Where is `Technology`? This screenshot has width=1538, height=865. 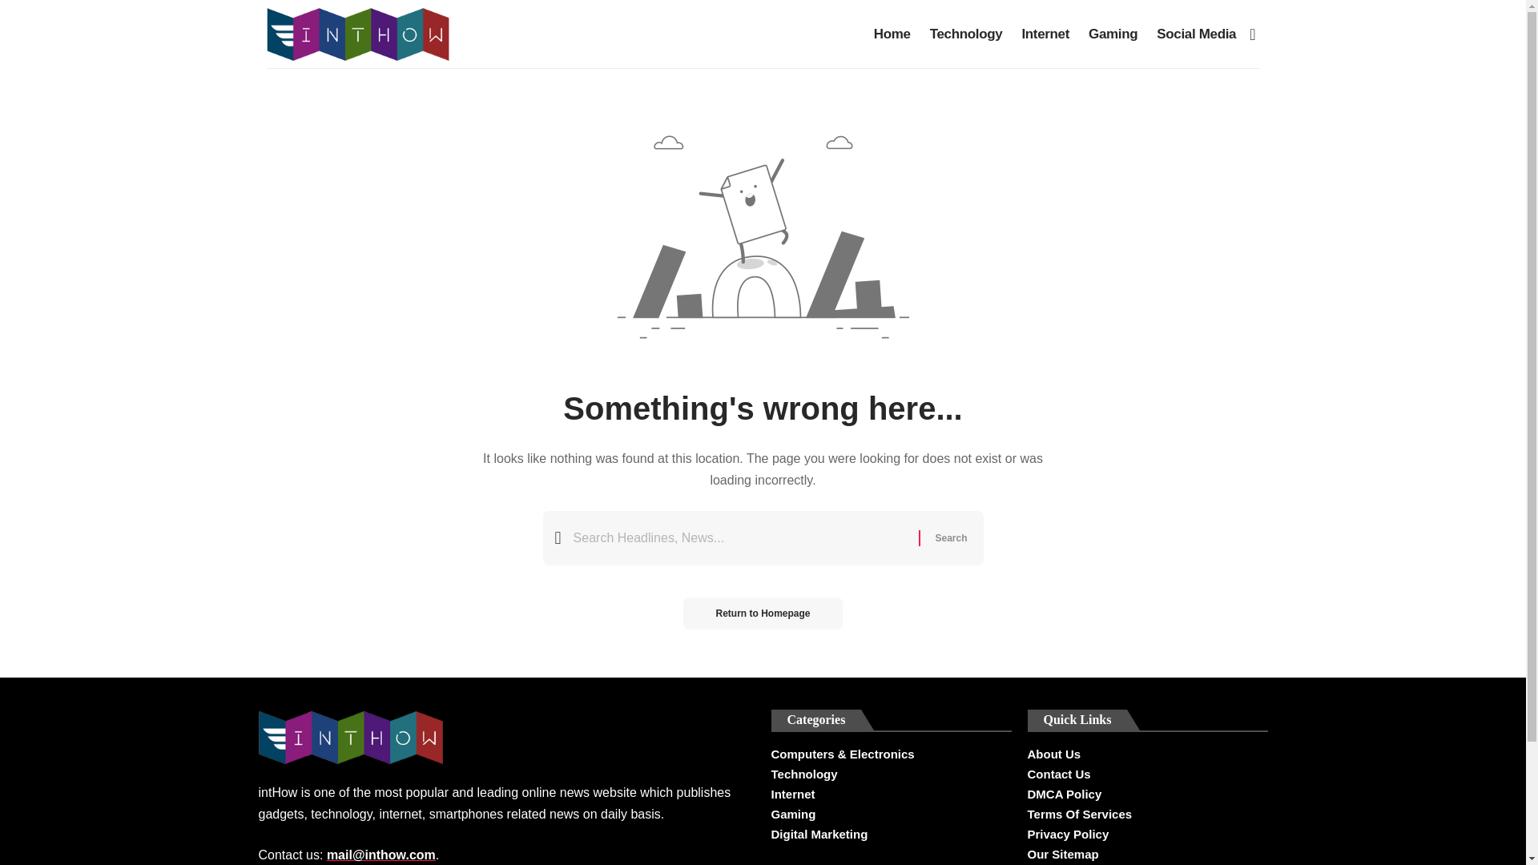 Technology is located at coordinates (890, 774).